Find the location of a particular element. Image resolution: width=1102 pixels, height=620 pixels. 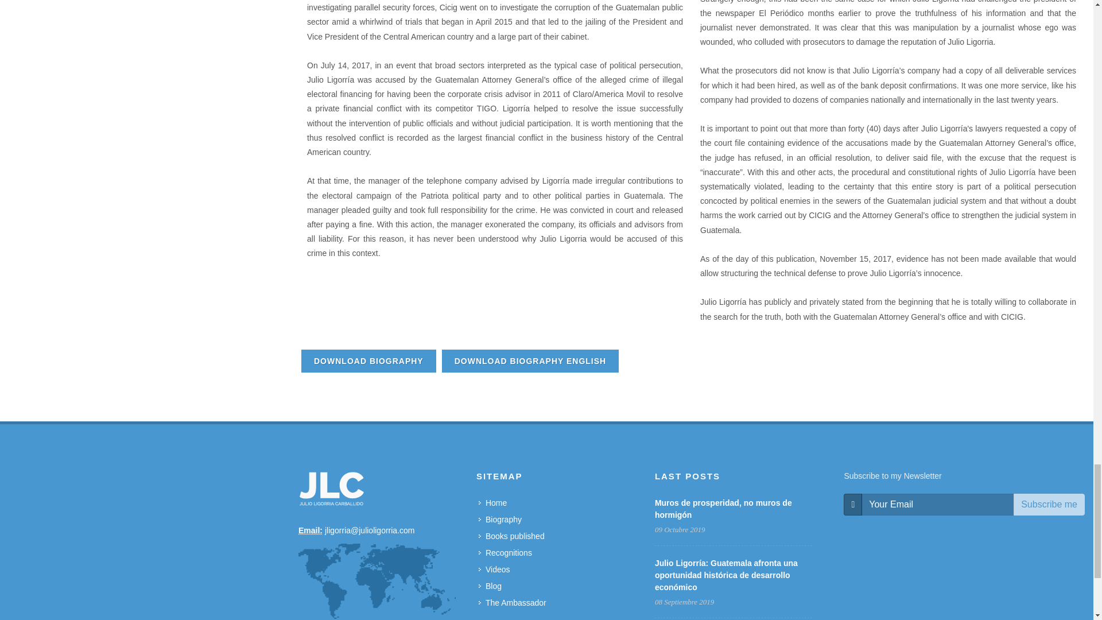

Videos is located at coordinates (495, 569).